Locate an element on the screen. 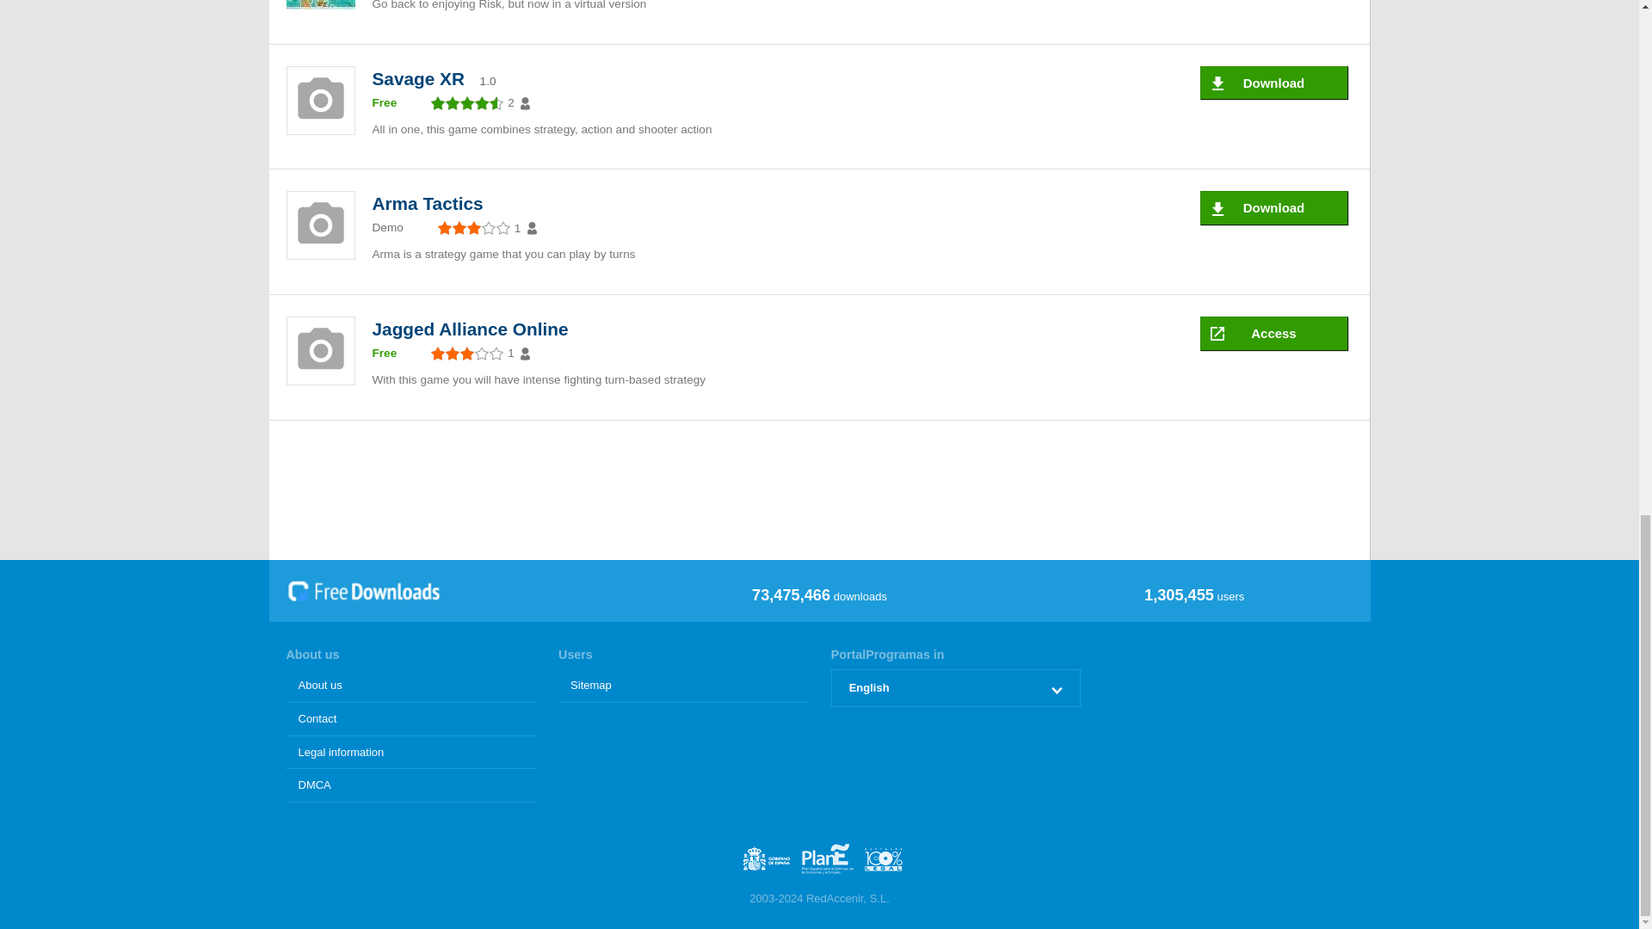  Legal information is located at coordinates (410, 754).